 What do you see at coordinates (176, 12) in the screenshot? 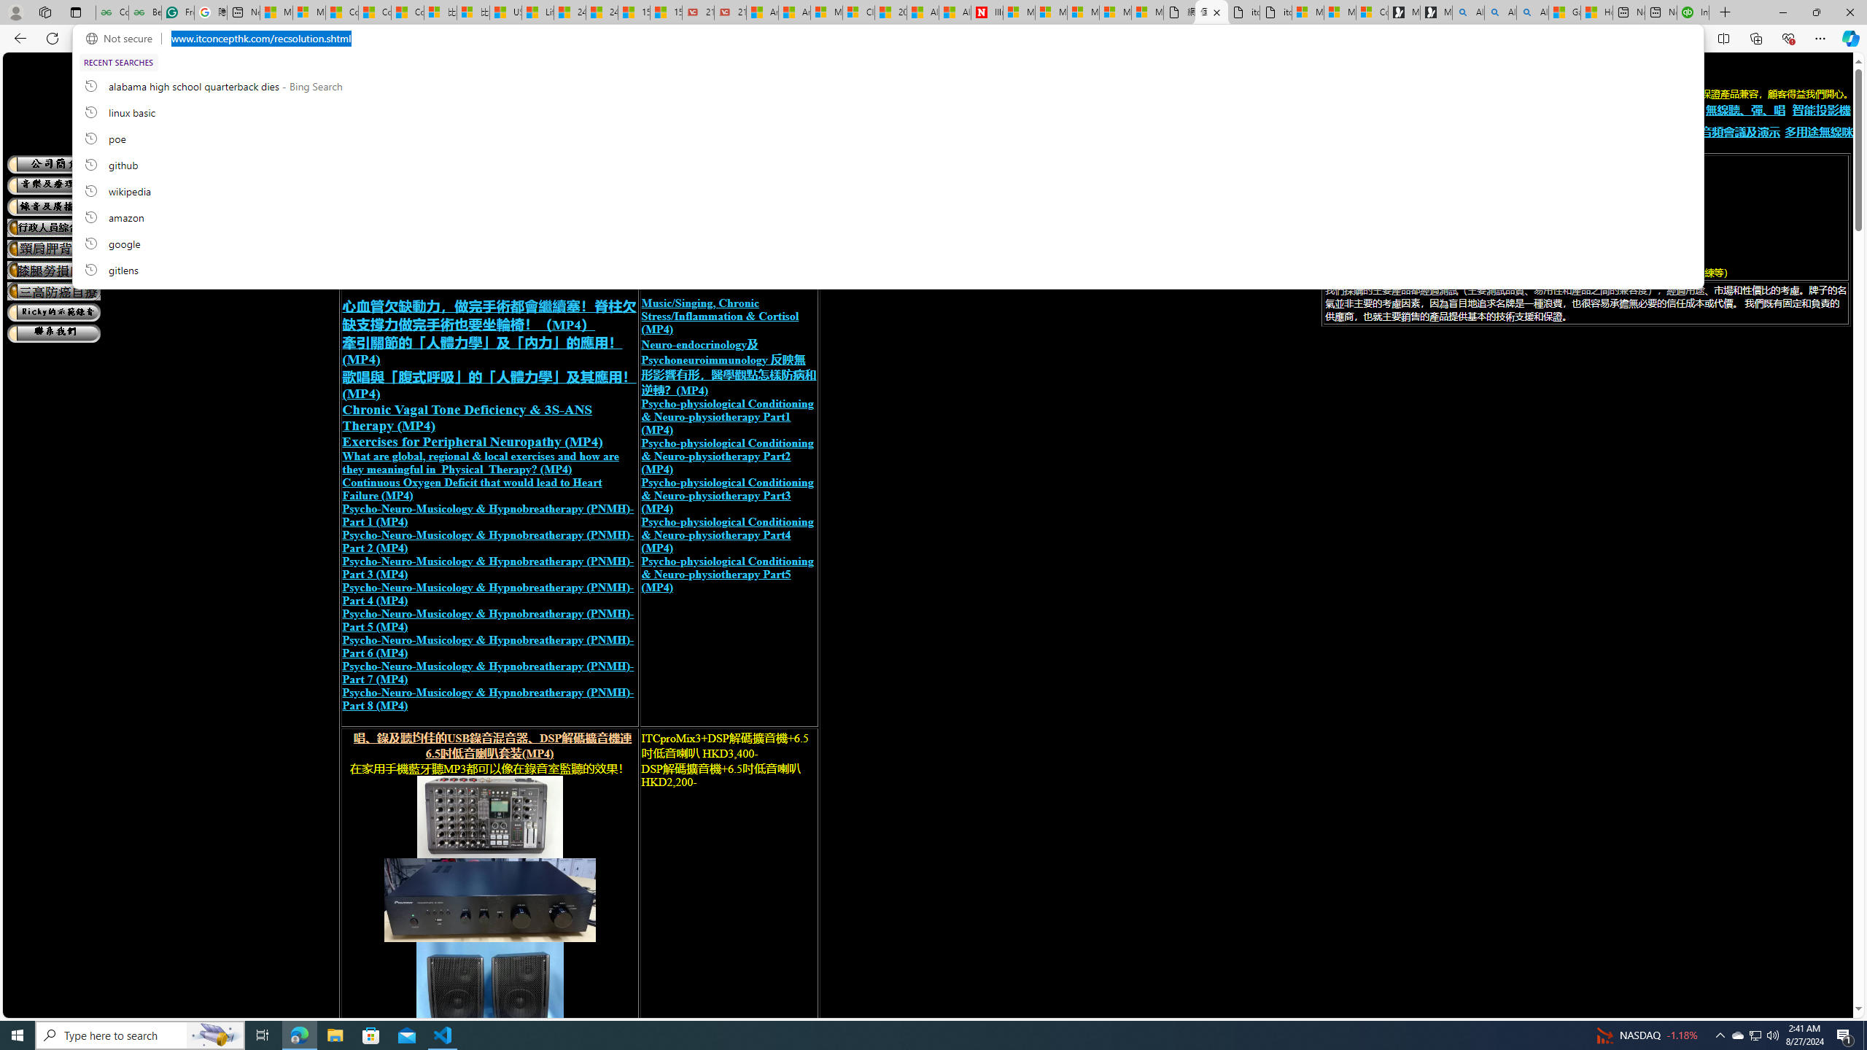
I see `Free AI Writing Assistance for Students | Grammarly` at bounding box center [176, 12].